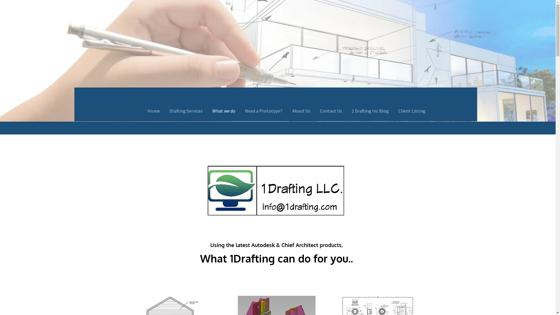  Describe the element at coordinates (331, 111) in the screenshot. I see `Contact Us` at that location.